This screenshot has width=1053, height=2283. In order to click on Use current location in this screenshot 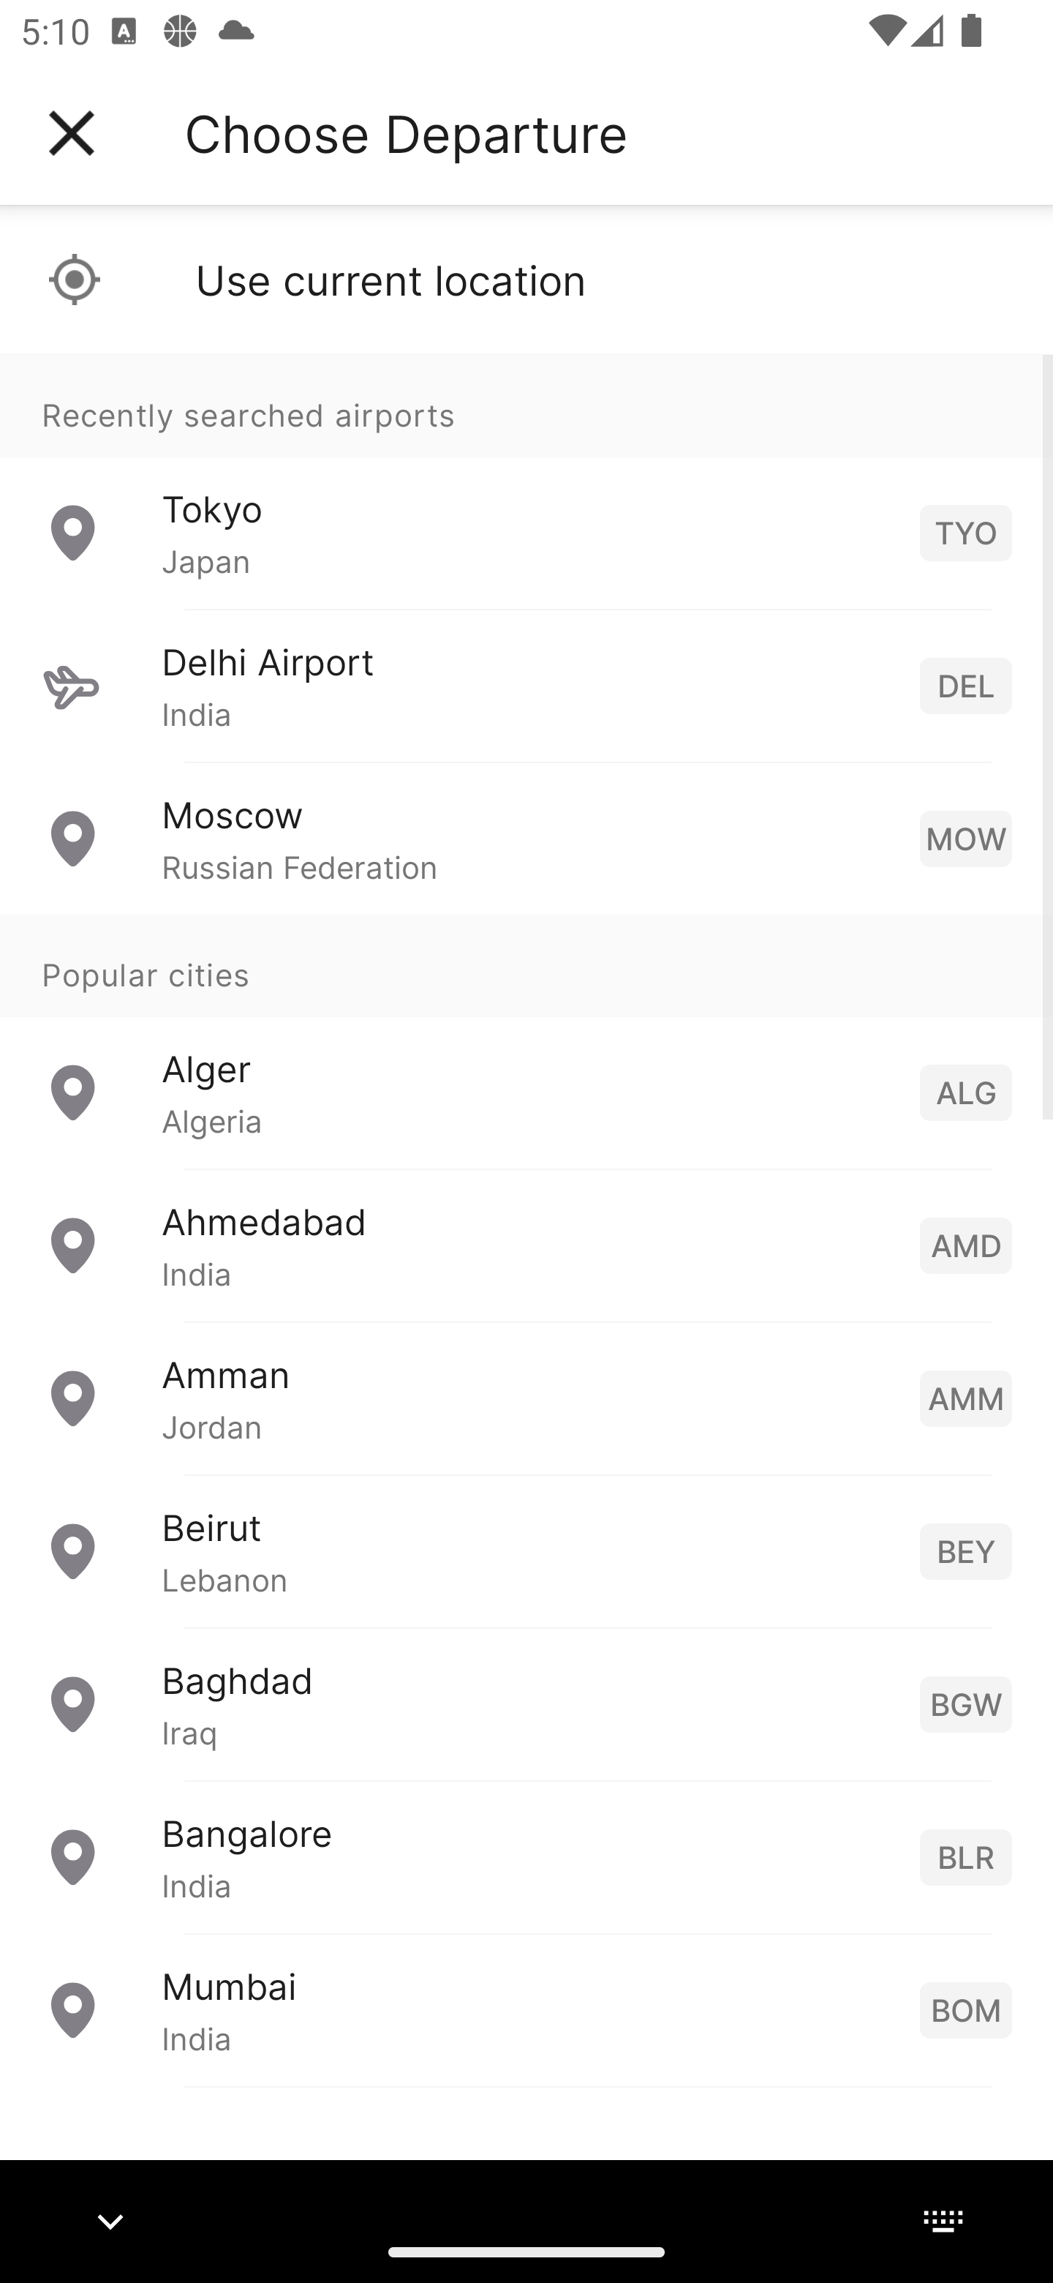, I will do `click(526, 280)`.